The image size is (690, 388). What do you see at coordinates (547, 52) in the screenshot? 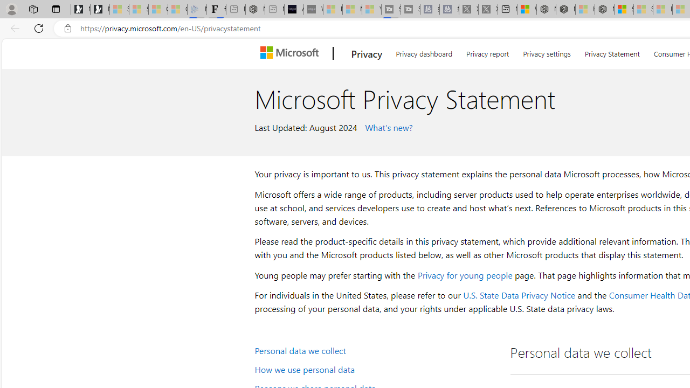
I see `Privacy settings` at bounding box center [547, 52].